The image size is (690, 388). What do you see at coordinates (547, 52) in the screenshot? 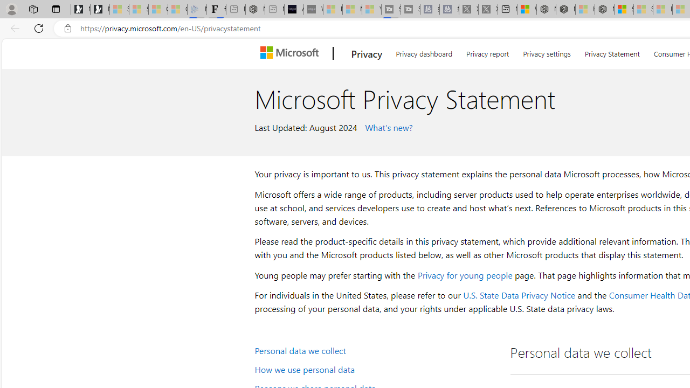
I see `Privacy settings` at bounding box center [547, 52].